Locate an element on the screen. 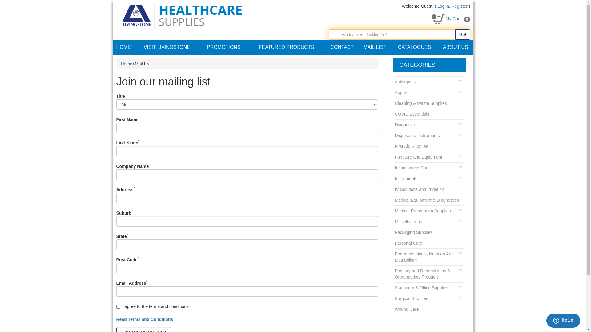 The width and height of the screenshot is (591, 332). COVID Essentials is located at coordinates (429, 114).